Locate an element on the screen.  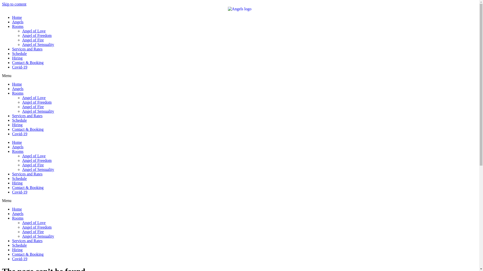
Hiring is located at coordinates (17, 183).